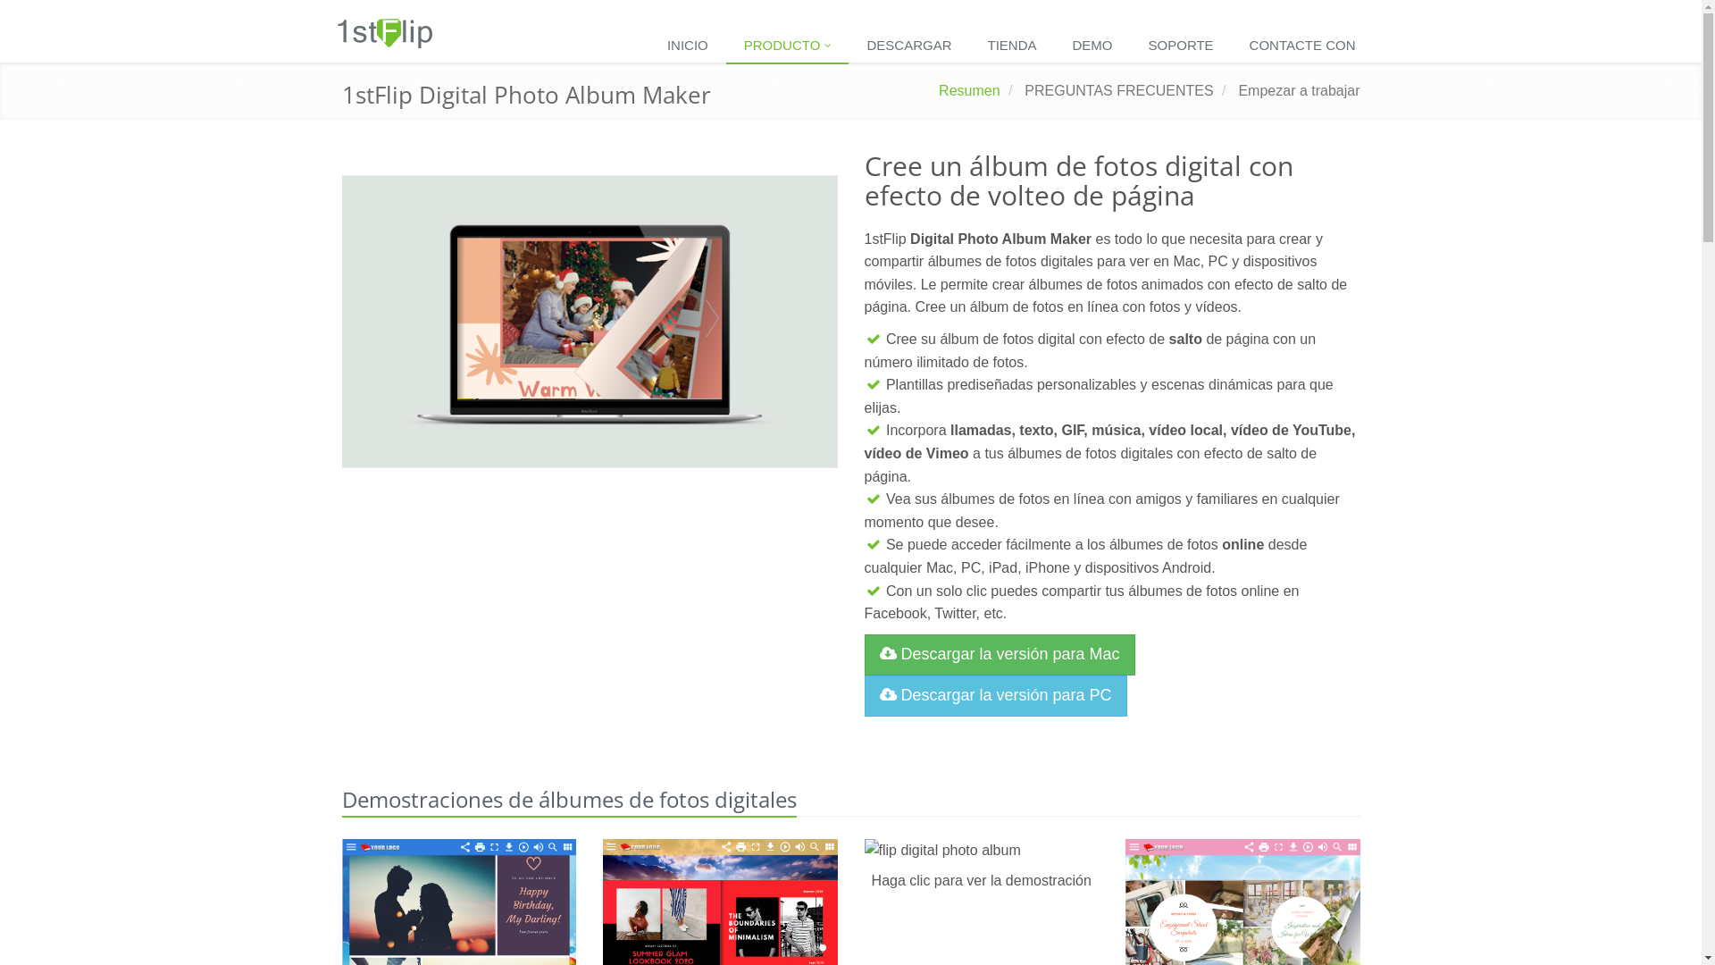 The image size is (1715, 965). I want to click on PRODUCTO, so click(788, 46).